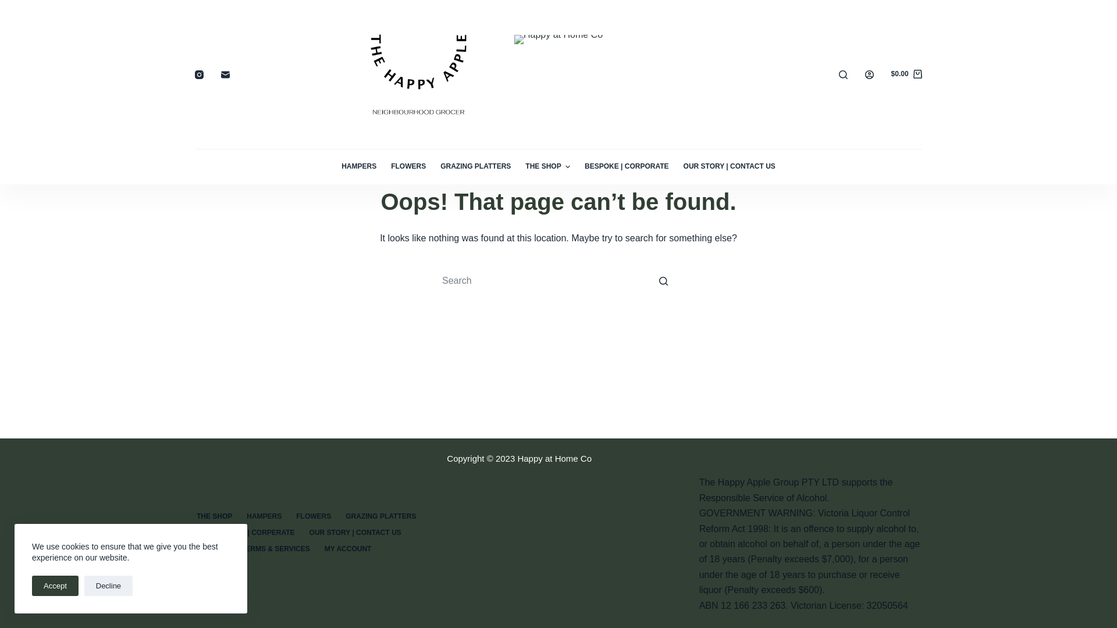 The width and height of the screenshot is (1117, 628). What do you see at coordinates (276, 549) in the screenshot?
I see `TERMS & SERVICES` at bounding box center [276, 549].